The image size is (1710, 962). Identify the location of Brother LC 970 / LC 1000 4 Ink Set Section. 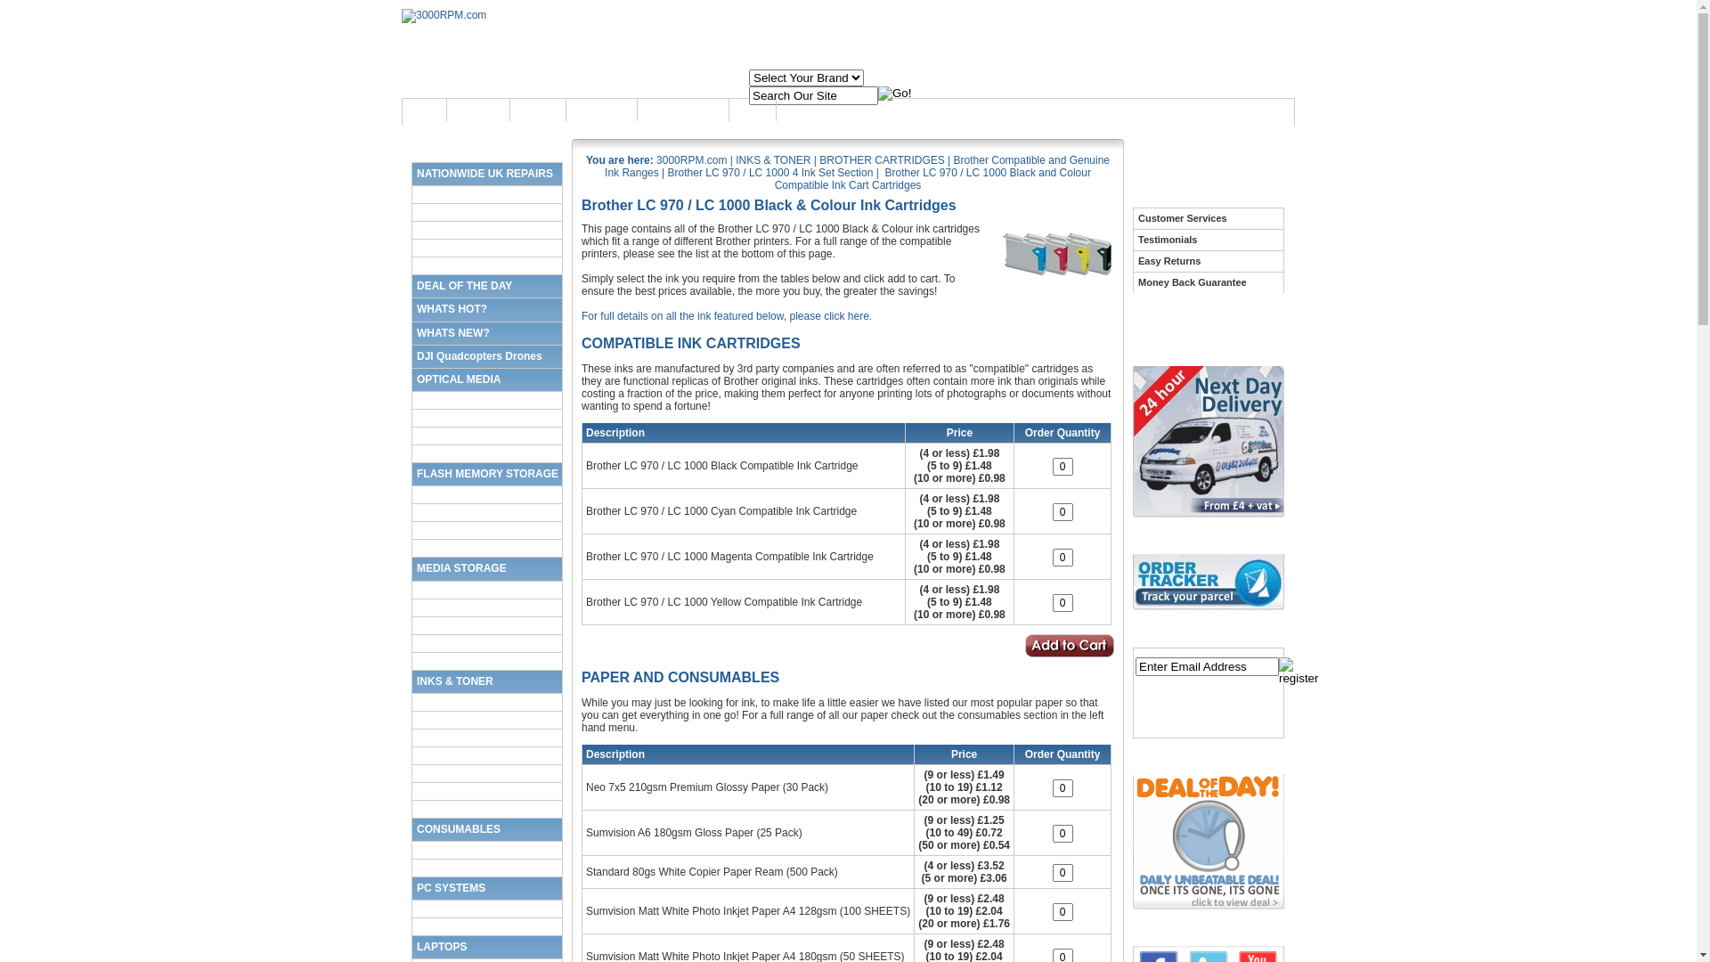
(771, 173).